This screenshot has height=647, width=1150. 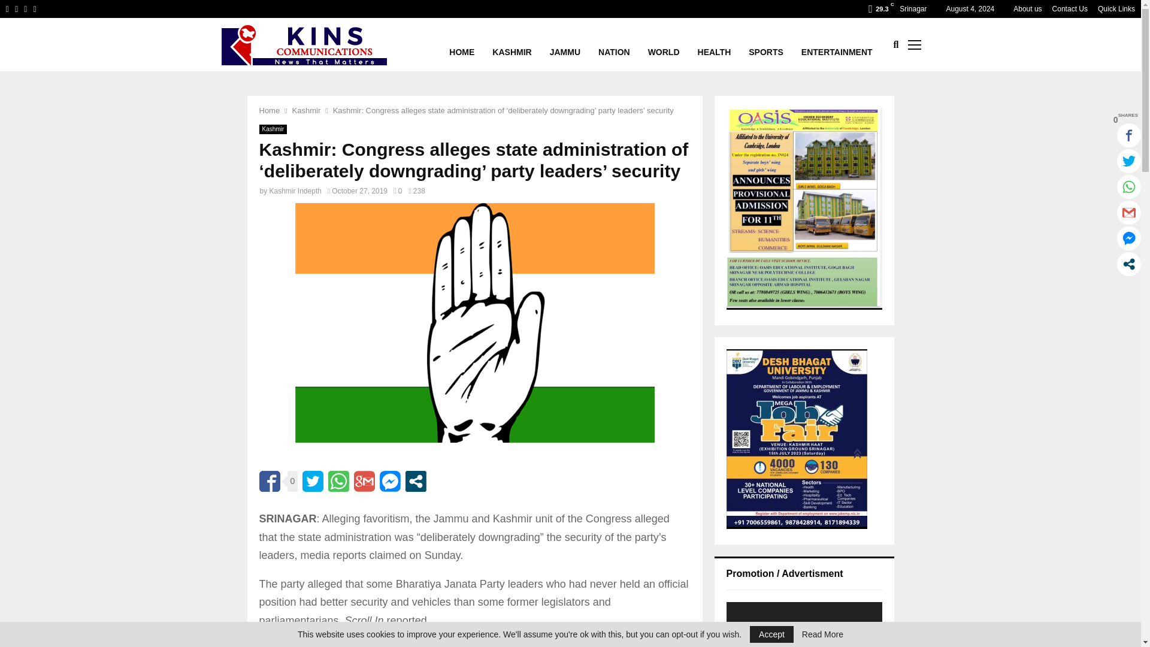 What do you see at coordinates (1116, 9) in the screenshot?
I see `Quick Links` at bounding box center [1116, 9].